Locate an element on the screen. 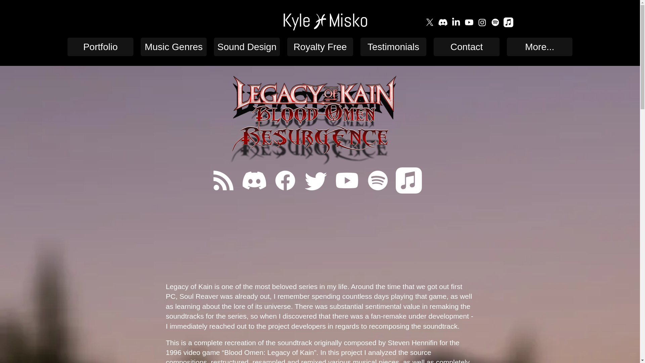 Image resolution: width=645 pixels, height=363 pixels. Portfolio is located at coordinates (100, 47).